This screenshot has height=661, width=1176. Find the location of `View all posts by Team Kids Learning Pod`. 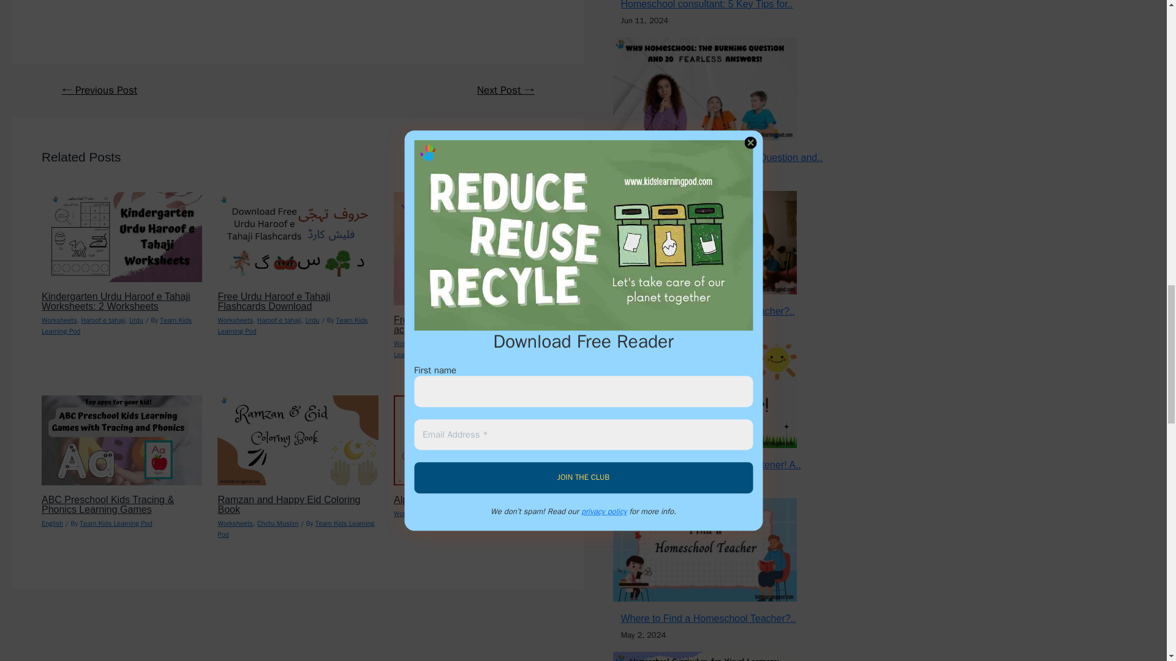

View all posts by Team Kids Learning Pod is located at coordinates (292, 326).